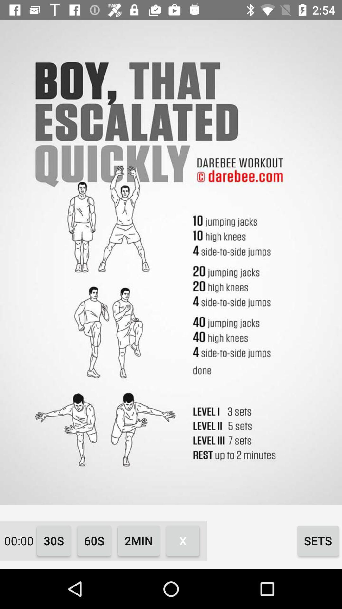 Image resolution: width=342 pixels, height=609 pixels. I want to click on click icon next to x item, so click(318, 540).